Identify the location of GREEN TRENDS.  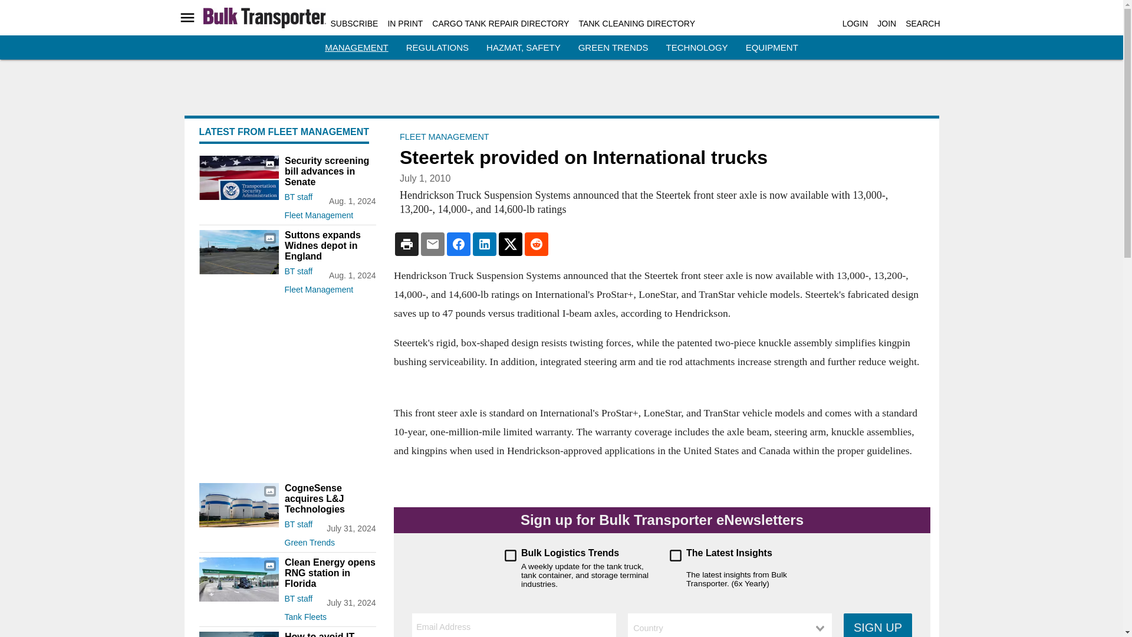
(613, 47).